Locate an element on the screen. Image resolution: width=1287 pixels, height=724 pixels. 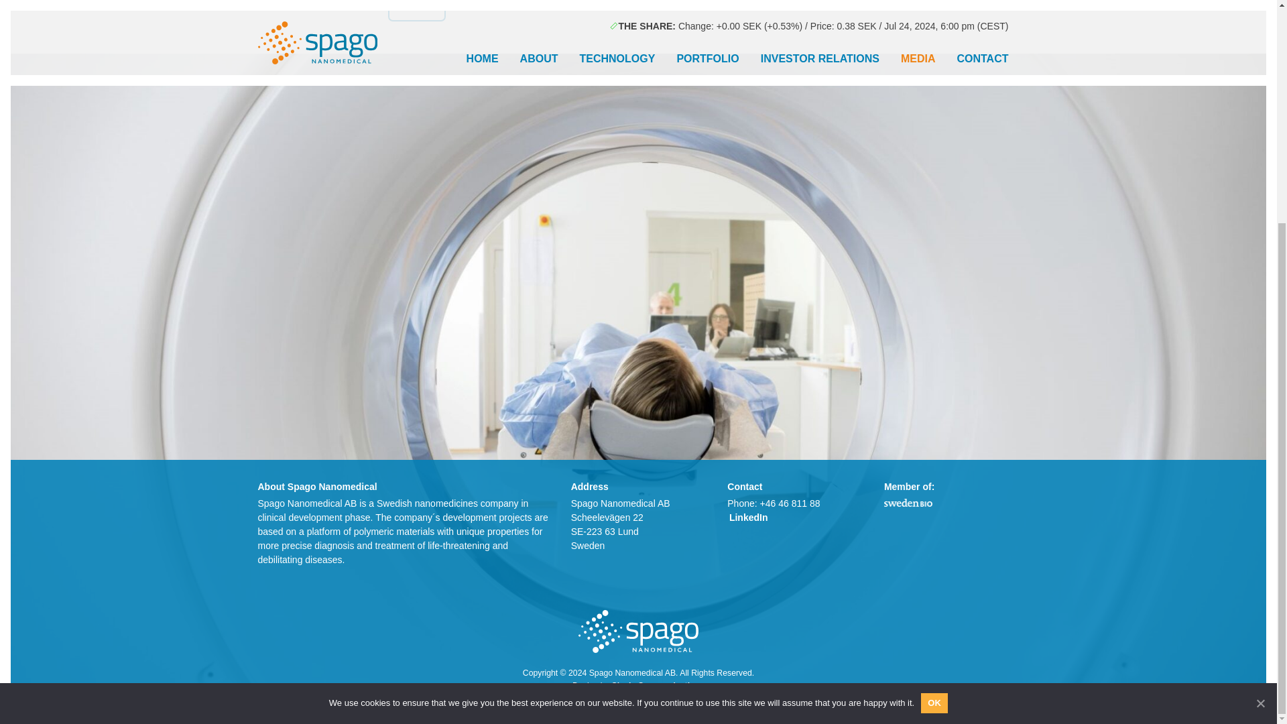
Member of: is located at coordinates (908, 503).